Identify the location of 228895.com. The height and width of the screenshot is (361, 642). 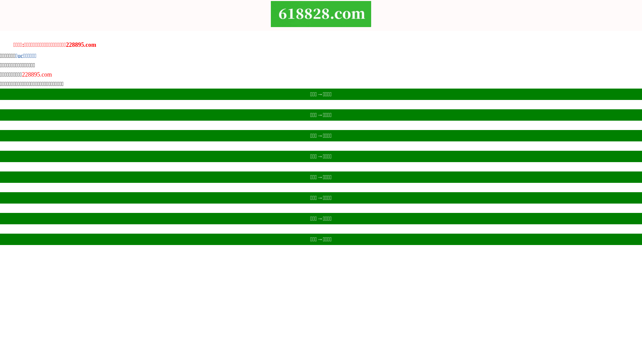
(37, 75).